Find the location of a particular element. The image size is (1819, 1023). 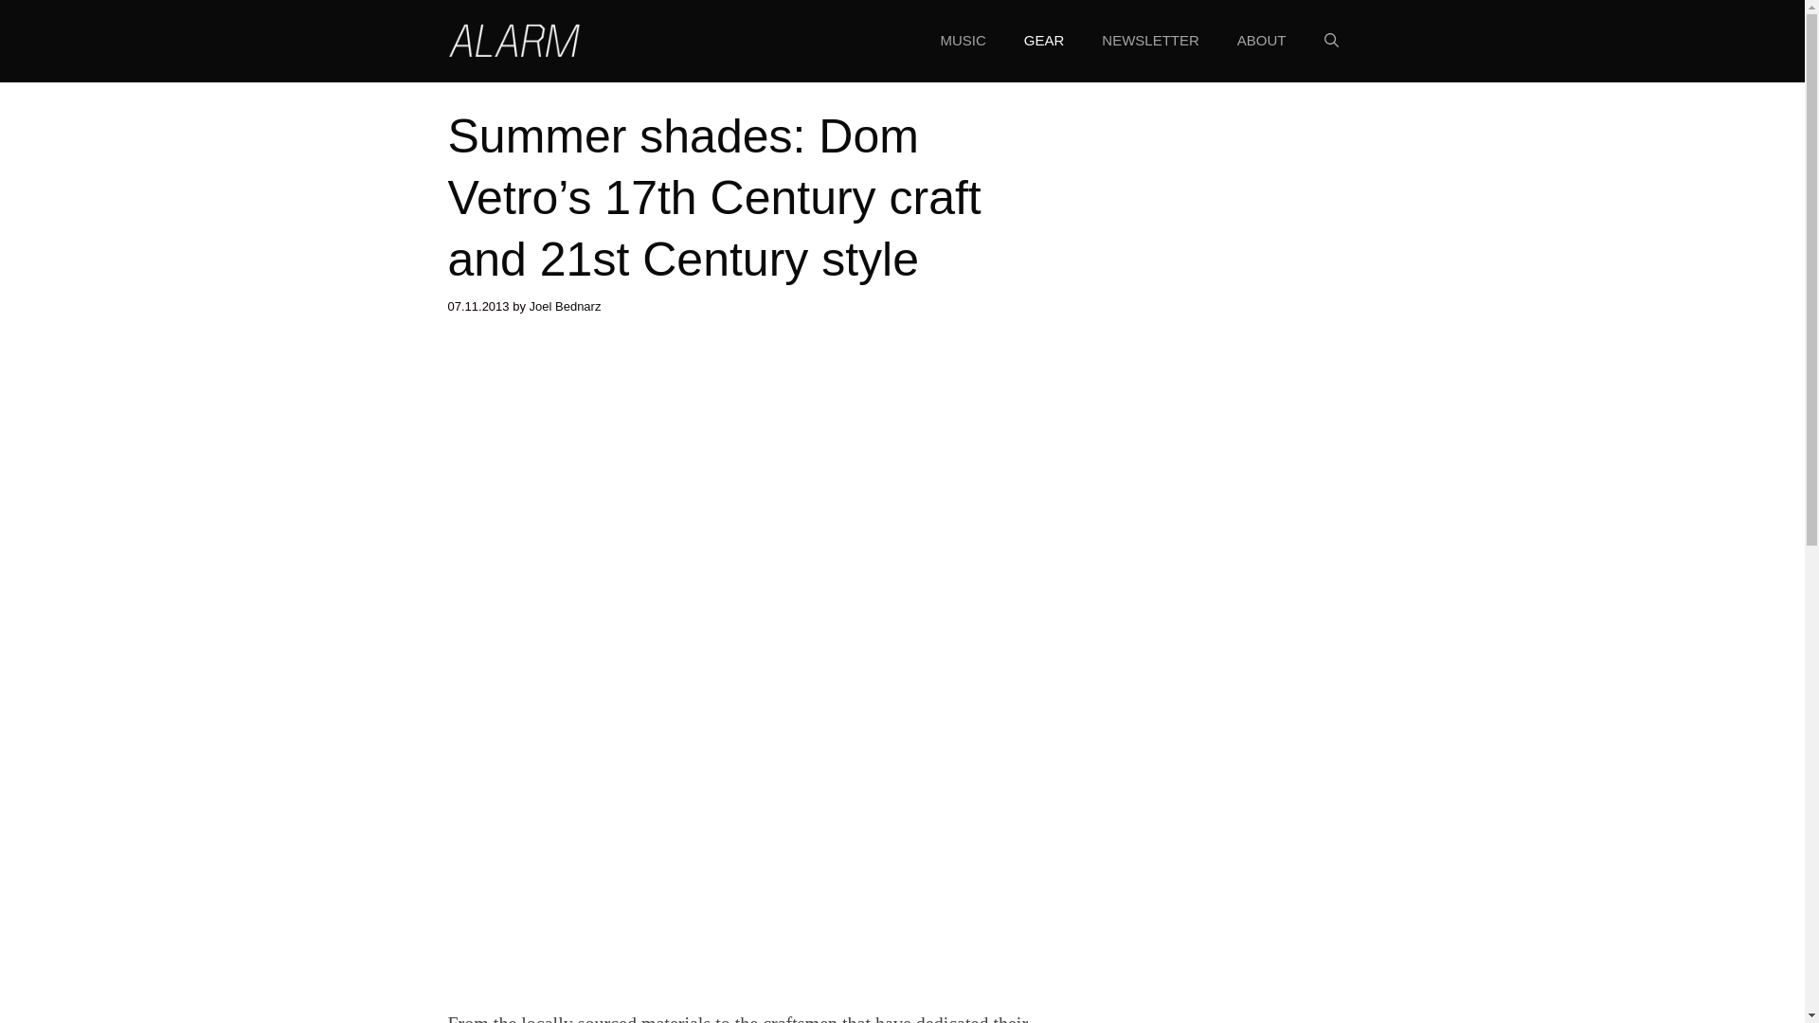

GEAR is located at coordinates (1044, 41).